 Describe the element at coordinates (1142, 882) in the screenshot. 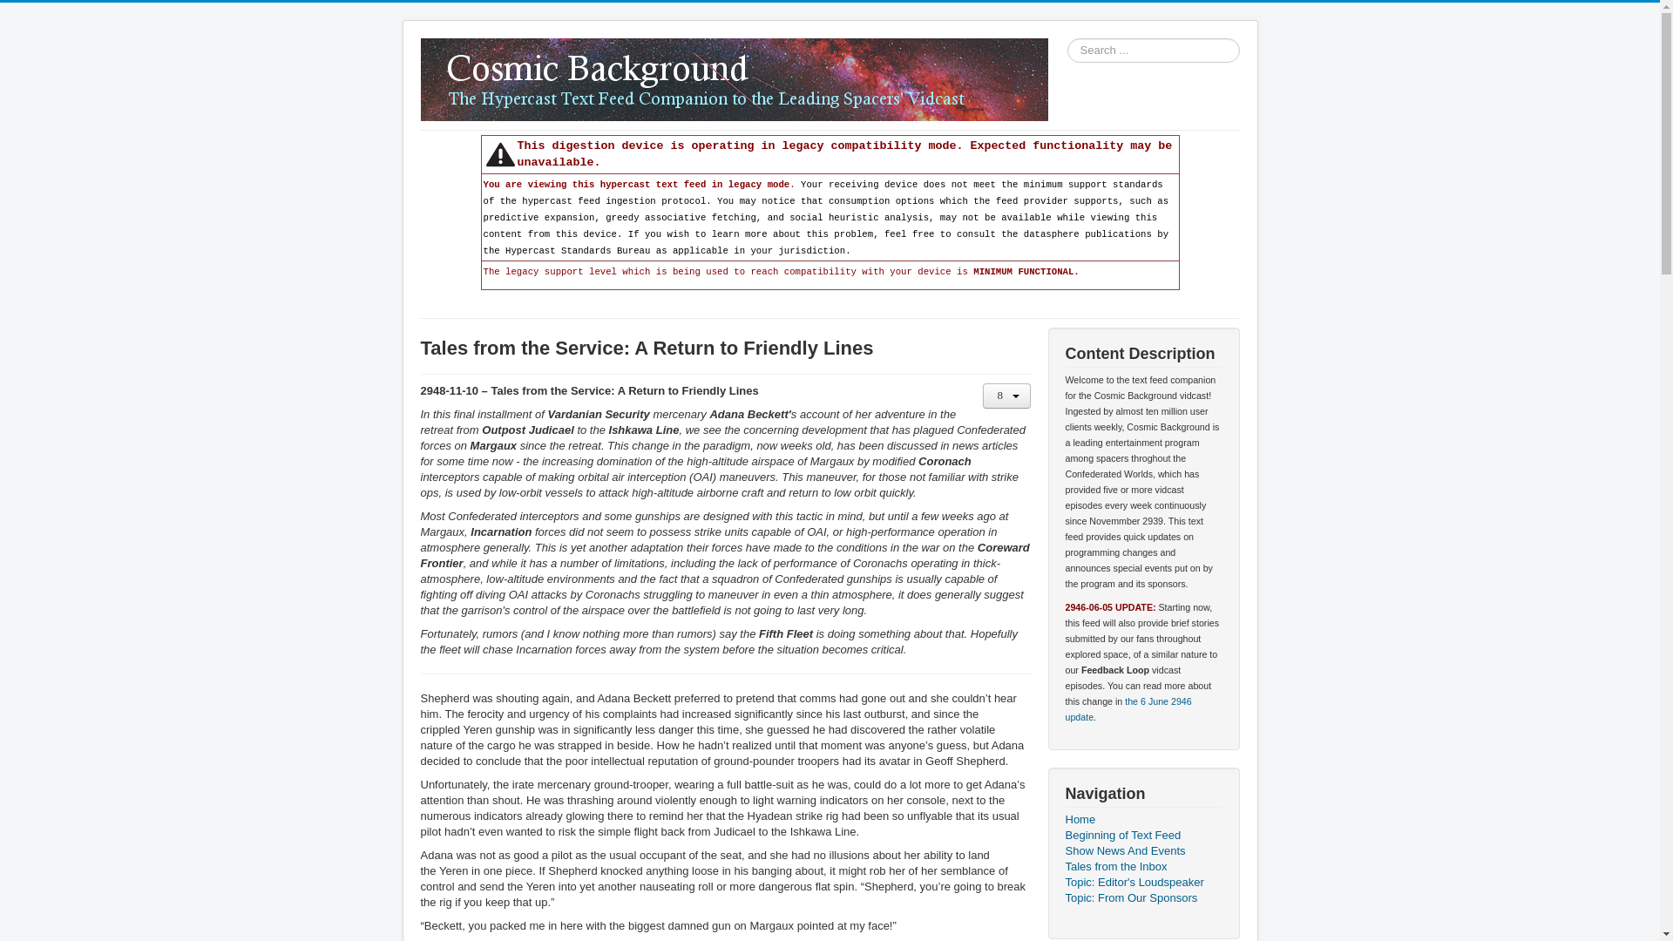

I see `Topic: Editor's Loudspeaker` at that location.